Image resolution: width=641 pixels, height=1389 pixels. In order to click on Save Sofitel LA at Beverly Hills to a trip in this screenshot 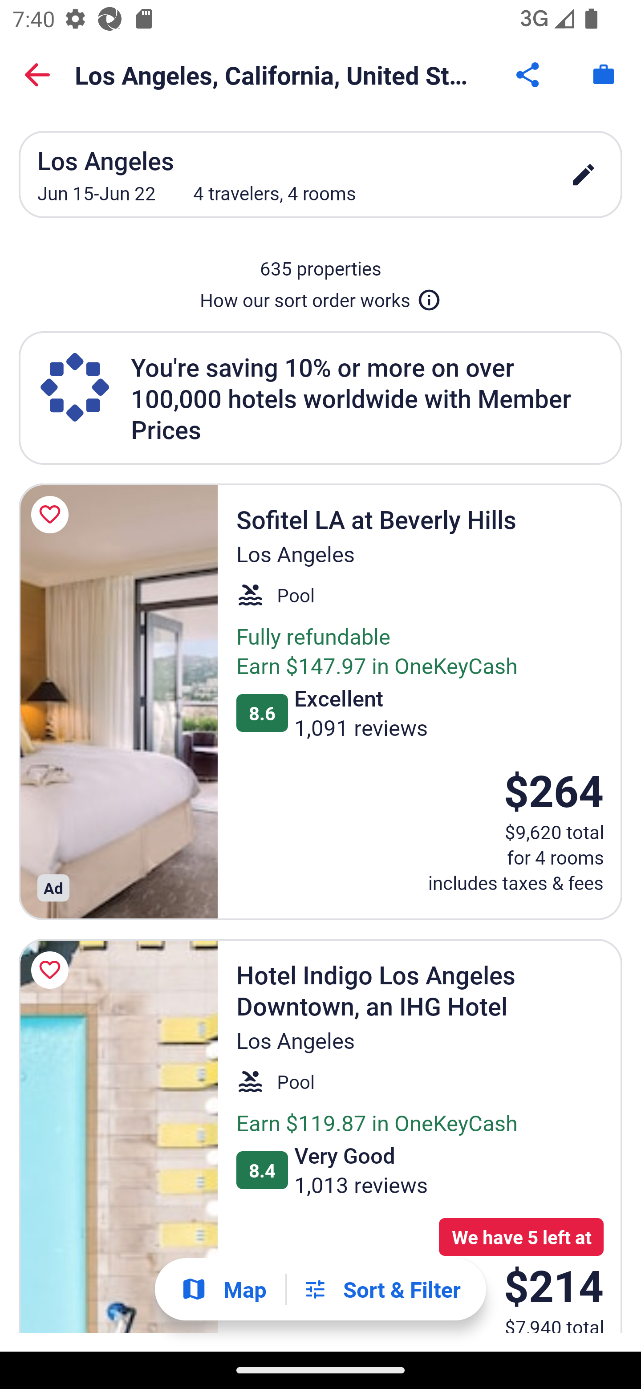, I will do `click(53, 515)`.